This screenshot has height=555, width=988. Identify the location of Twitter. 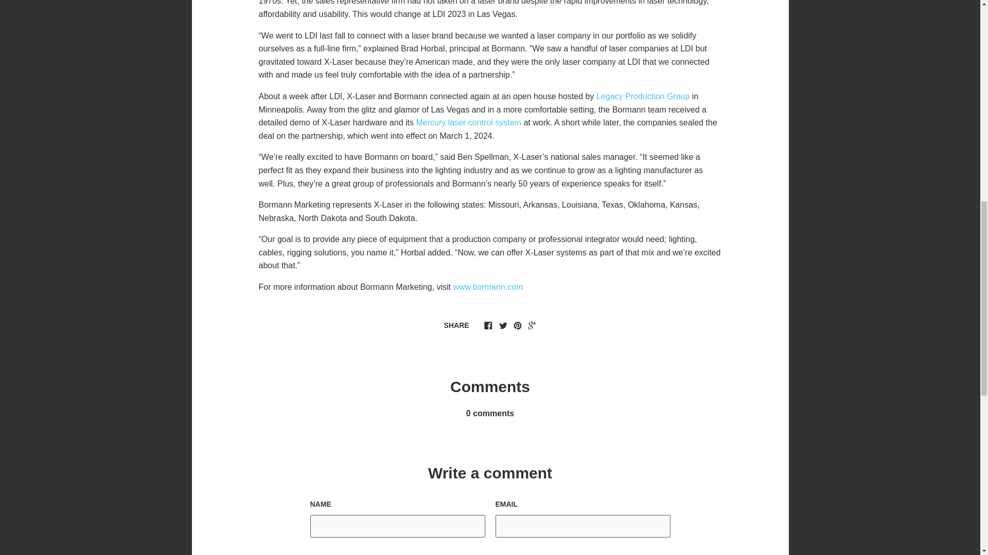
(503, 325).